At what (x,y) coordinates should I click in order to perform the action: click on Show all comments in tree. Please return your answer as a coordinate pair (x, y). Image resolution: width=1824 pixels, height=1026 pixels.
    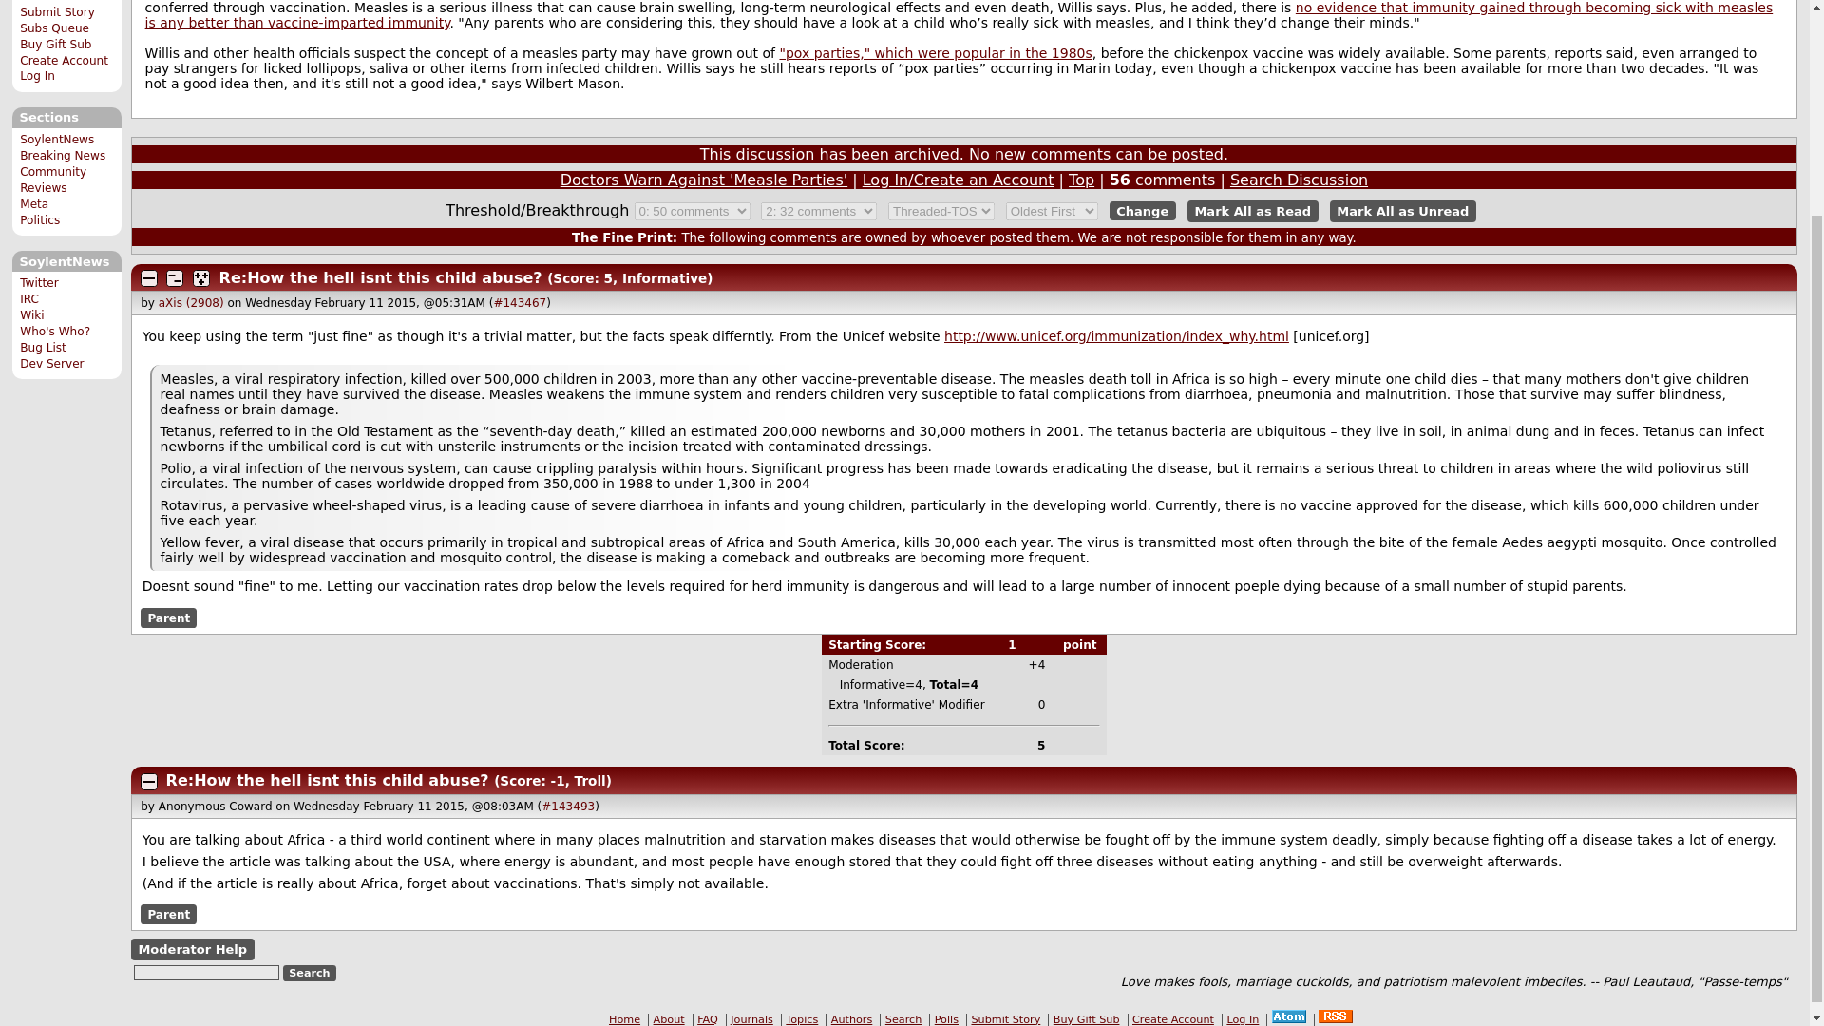
    Looking at the image, I should click on (201, 278).